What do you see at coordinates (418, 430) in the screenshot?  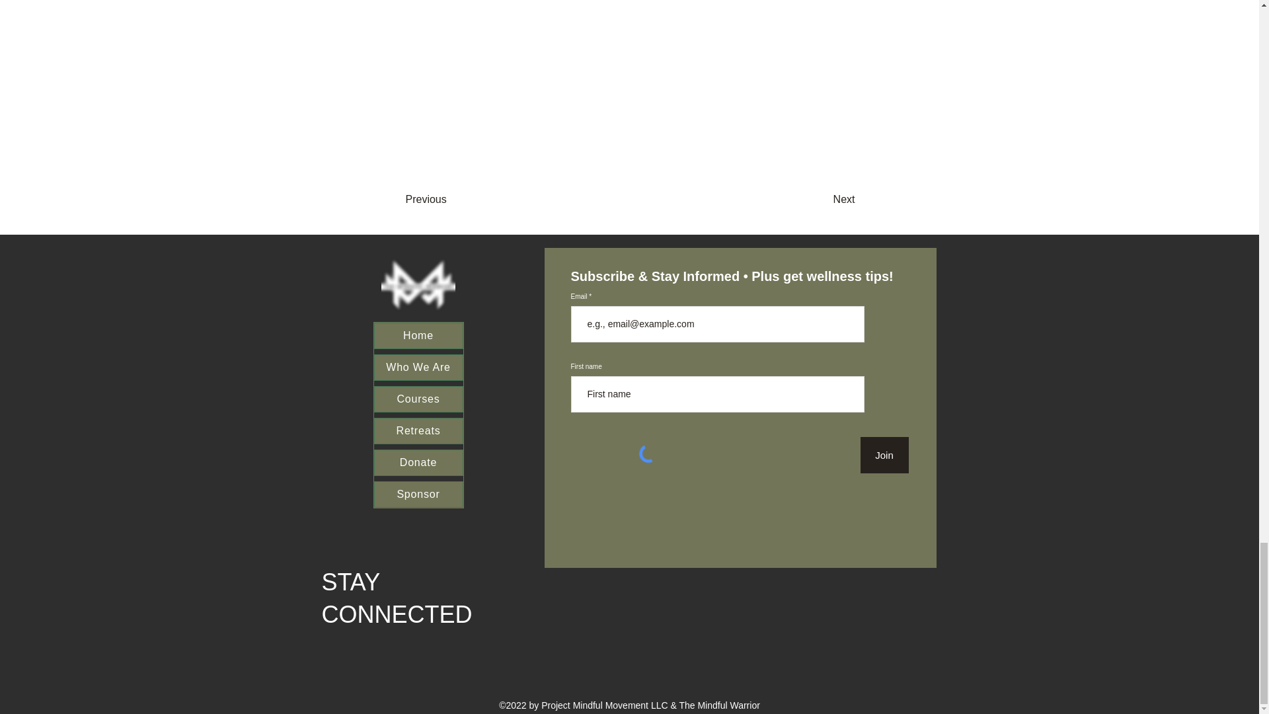 I see `Retreats` at bounding box center [418, 430].